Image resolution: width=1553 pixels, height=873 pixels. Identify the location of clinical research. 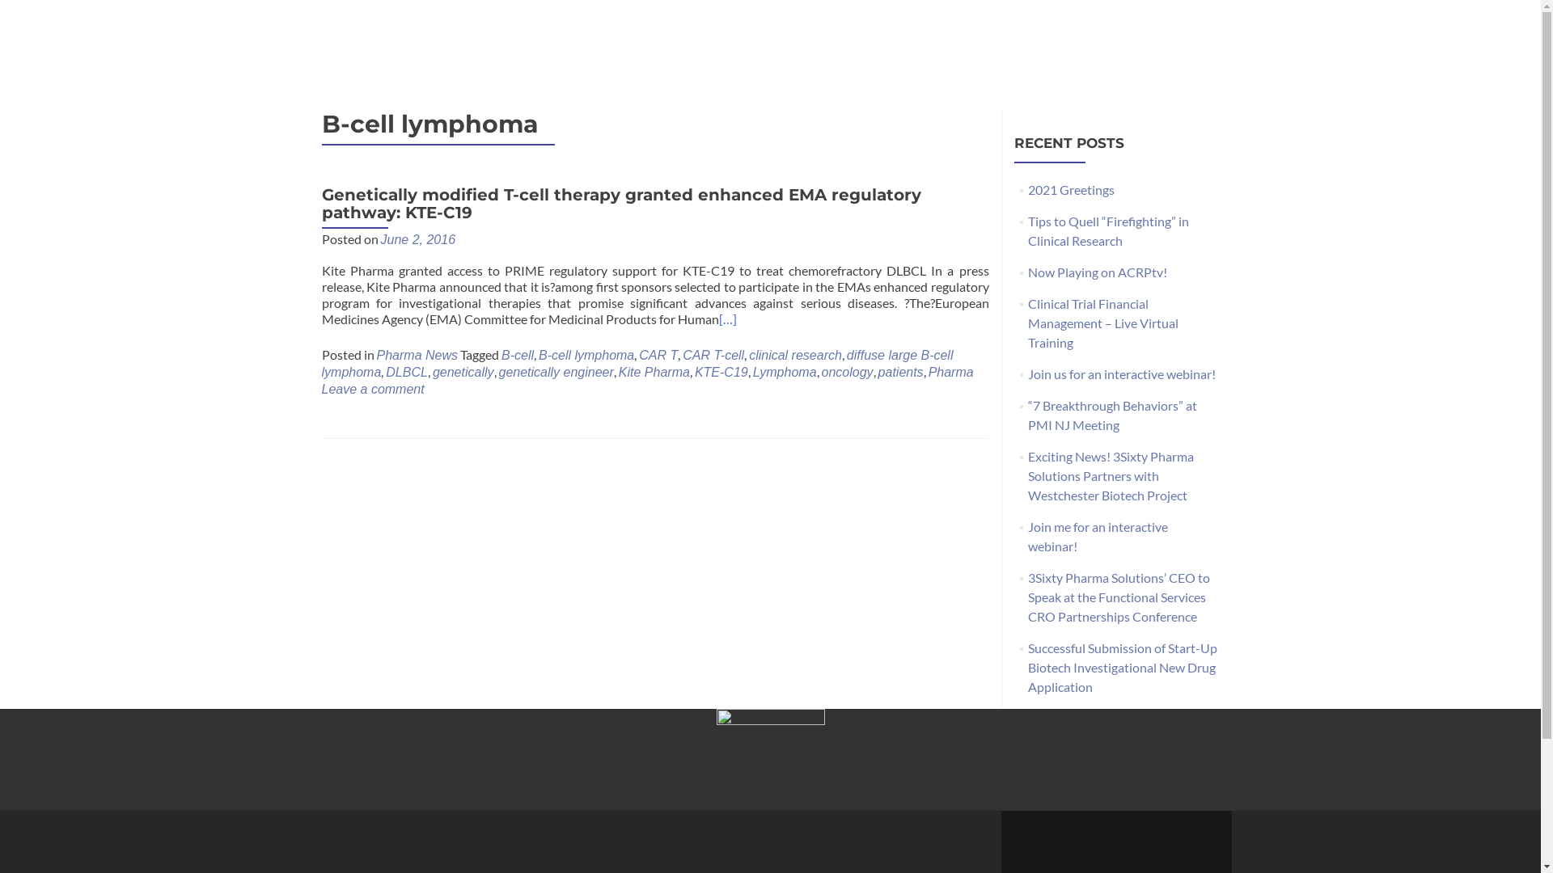
(796, 356).